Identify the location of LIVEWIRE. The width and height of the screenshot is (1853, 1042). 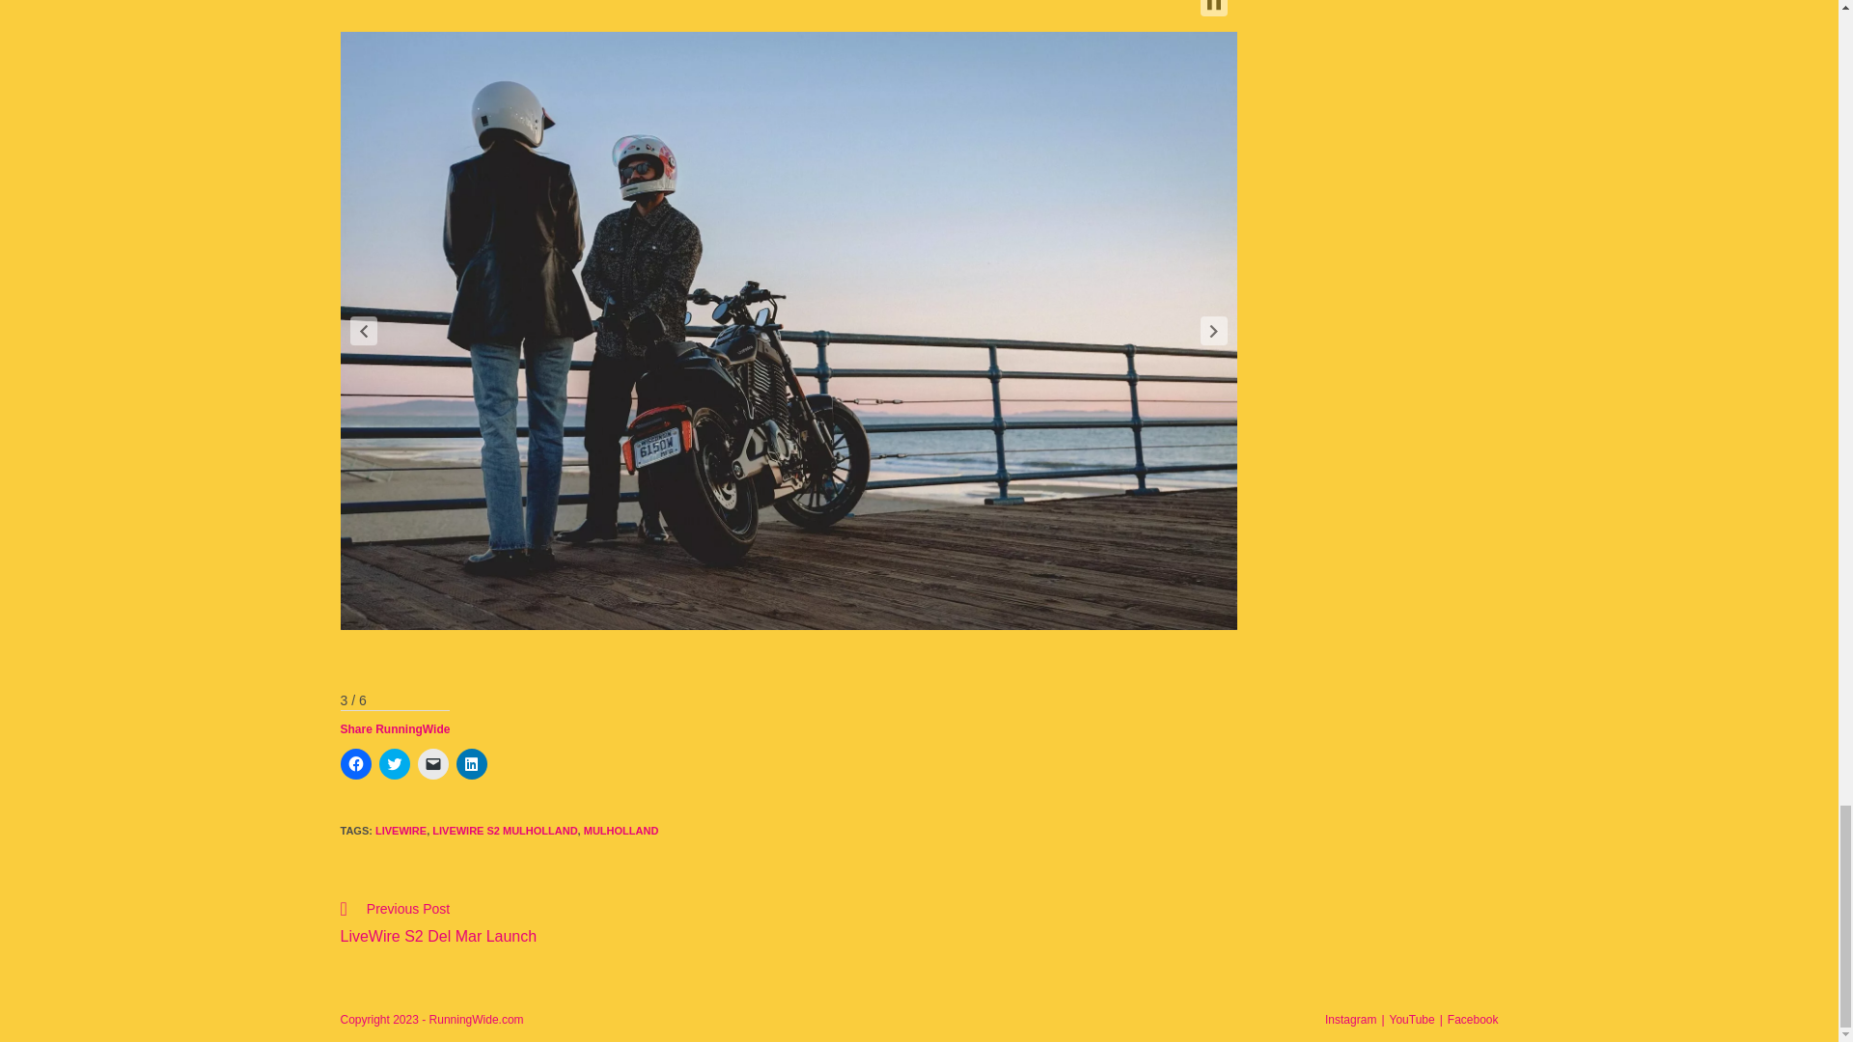
(401, 831).